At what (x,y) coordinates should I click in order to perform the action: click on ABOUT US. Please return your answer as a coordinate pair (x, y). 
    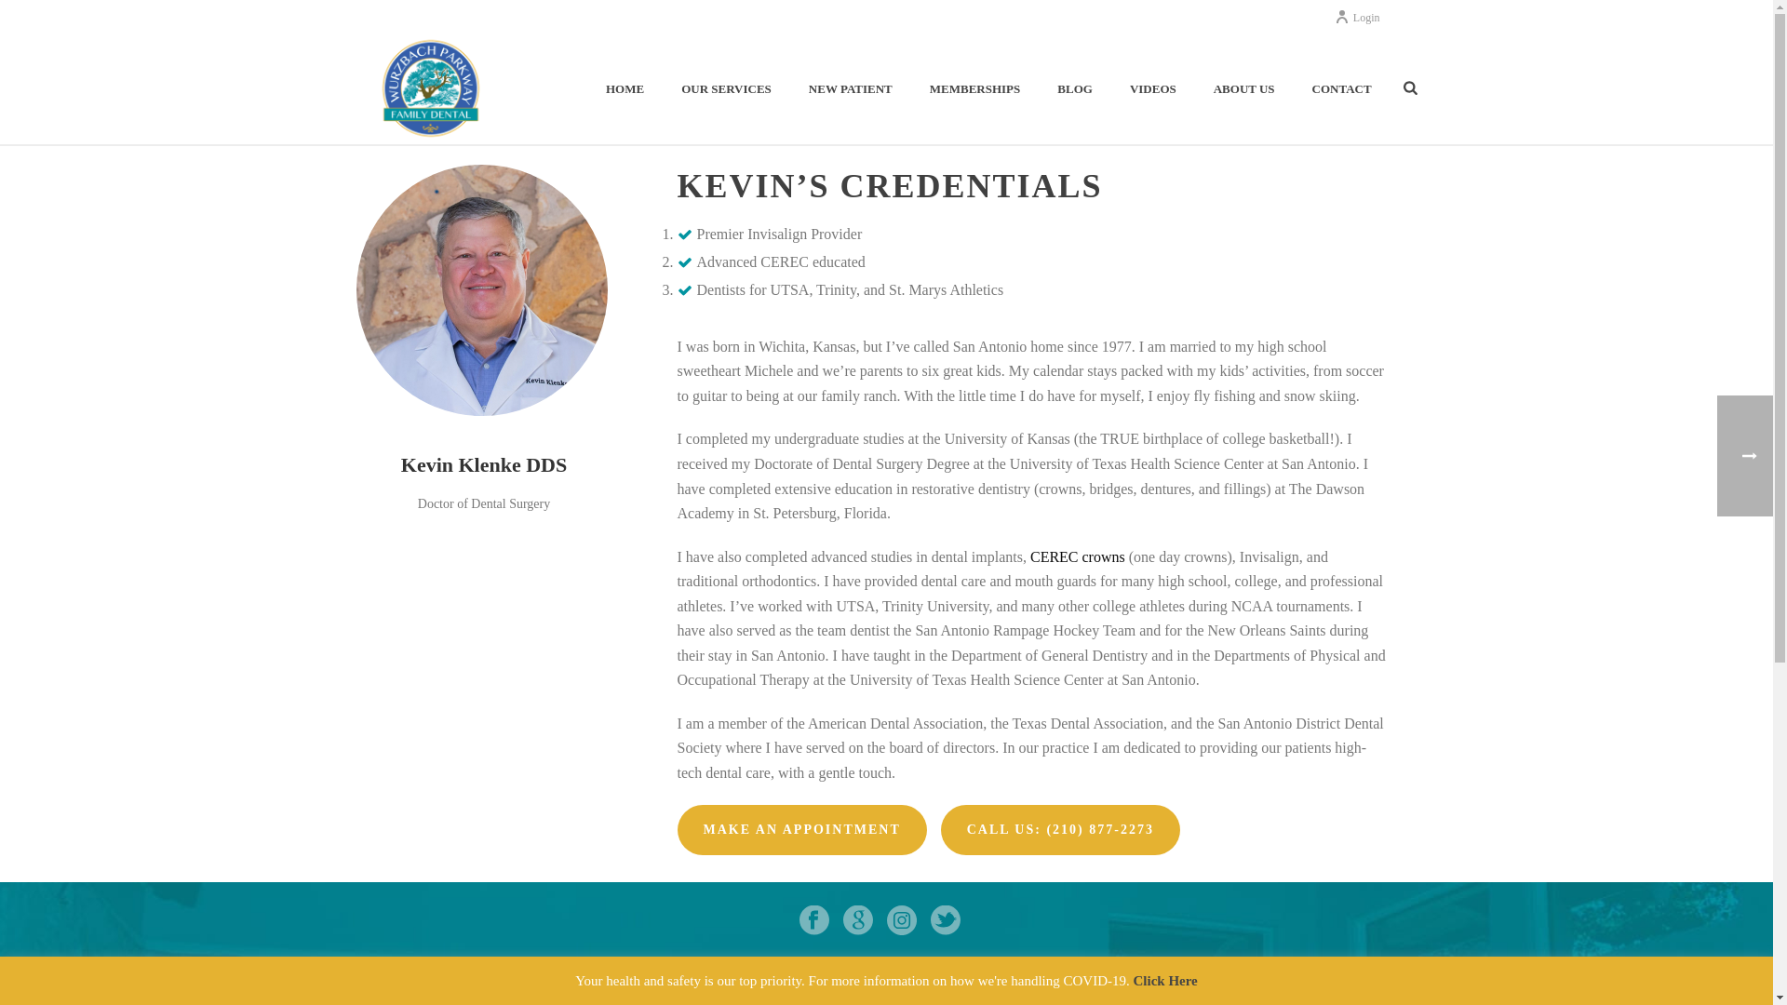
    Looking at the image, I should click on (1244, 89).